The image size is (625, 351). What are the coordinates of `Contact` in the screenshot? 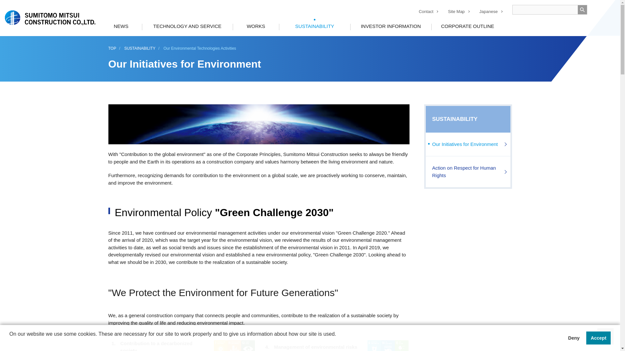 It's located at (426, 12).